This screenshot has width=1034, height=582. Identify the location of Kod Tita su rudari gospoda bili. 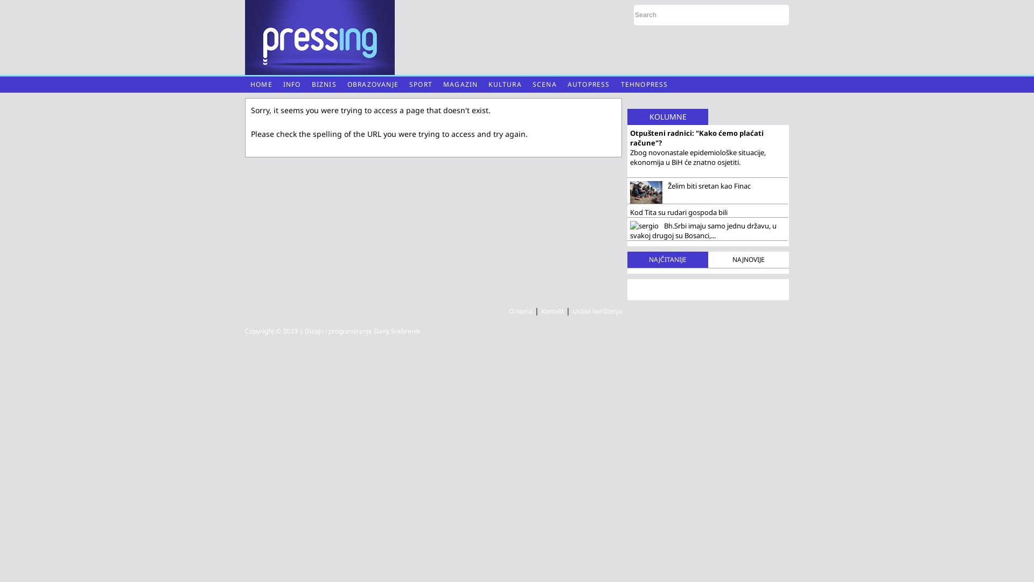
(708, 212).